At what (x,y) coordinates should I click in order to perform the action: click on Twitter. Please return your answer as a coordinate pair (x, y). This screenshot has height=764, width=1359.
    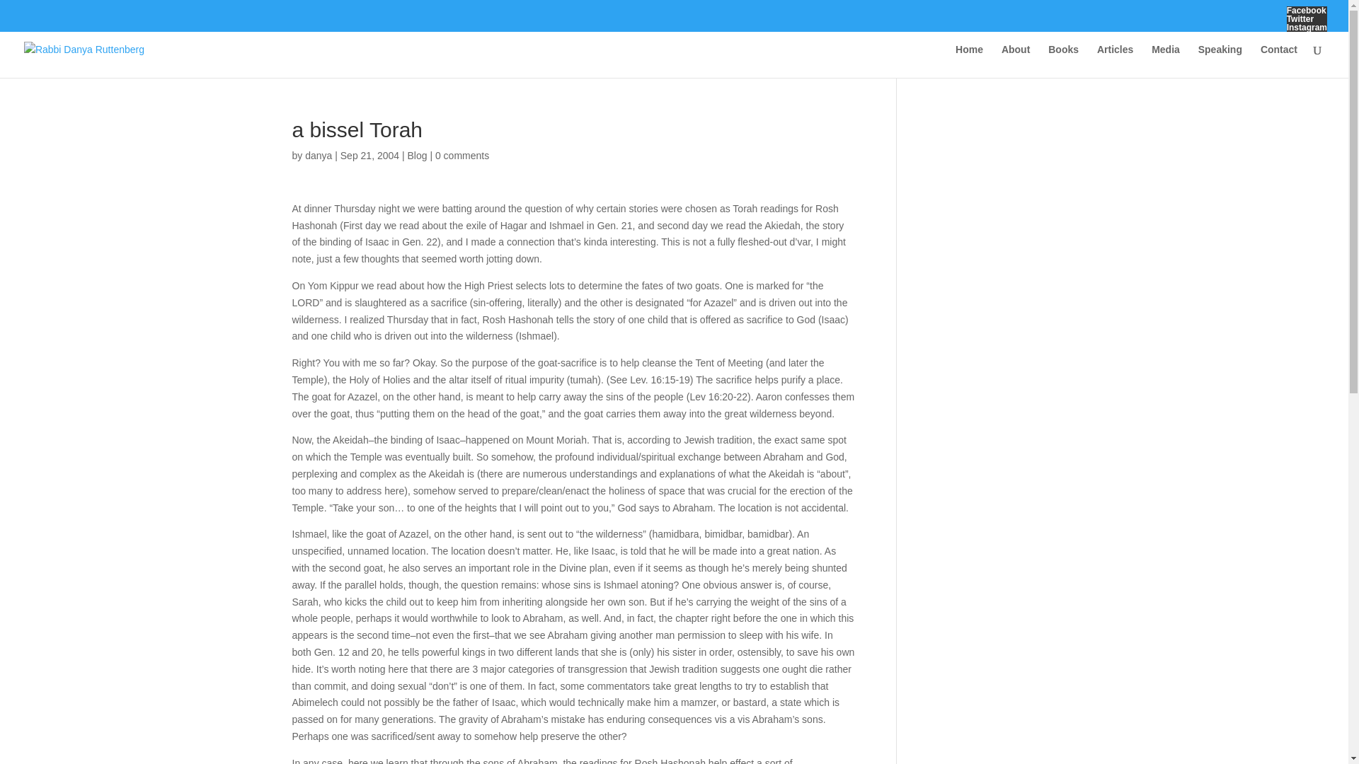
    Looking at the image, I should click on (1307, 18).